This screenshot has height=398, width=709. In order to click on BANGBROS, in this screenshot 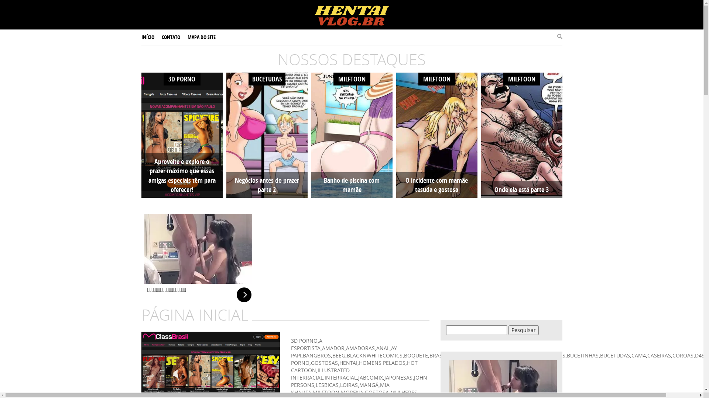, I will do `click(318, 355)`.